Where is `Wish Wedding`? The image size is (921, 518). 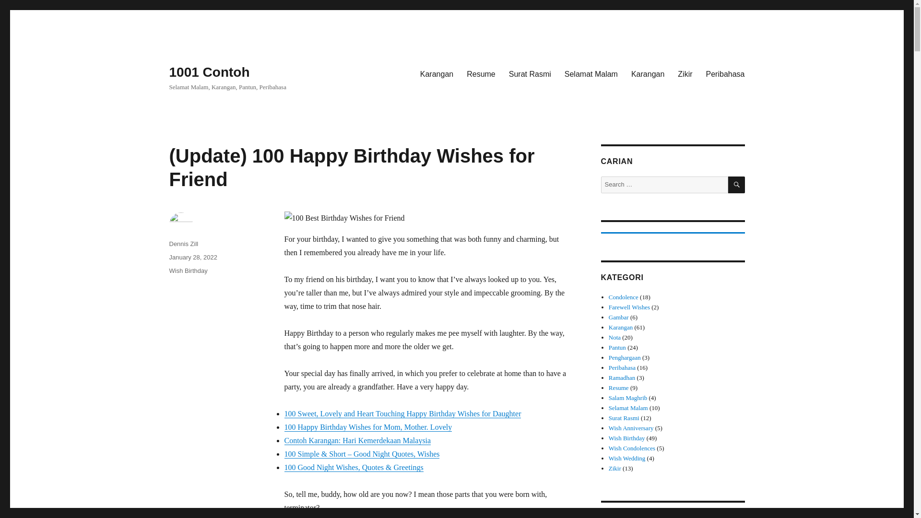
Wish Wedding is located at coordinates (627, 459).